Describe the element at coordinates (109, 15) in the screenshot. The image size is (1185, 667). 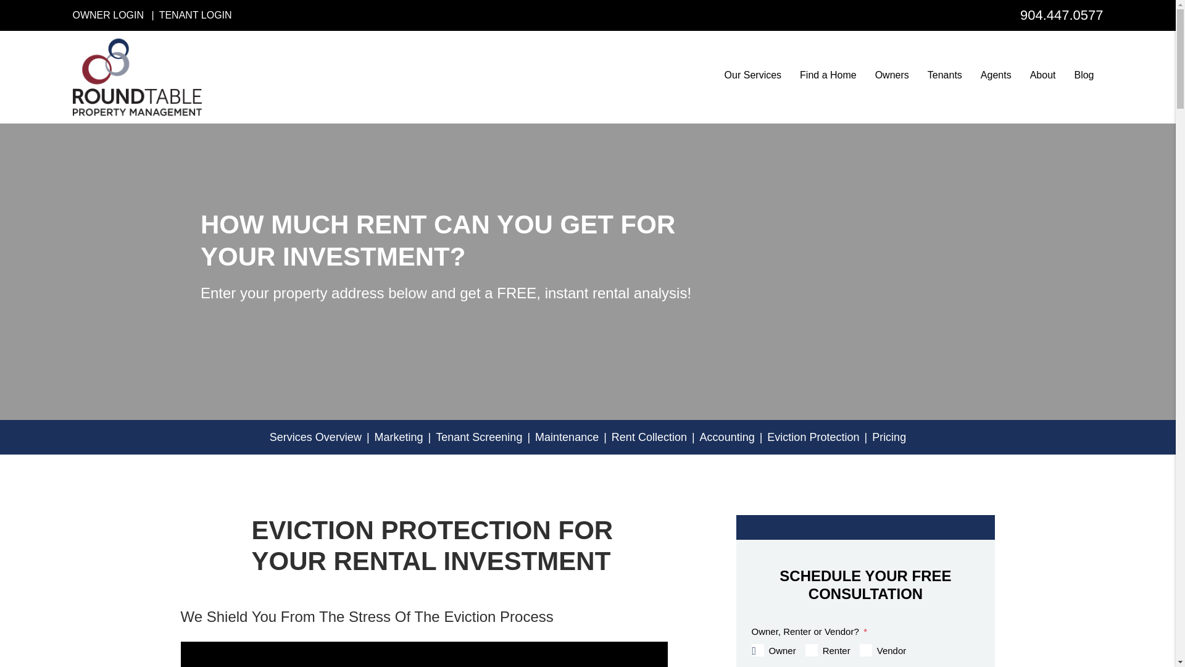
I see `OWNER LOGIN` at that location.